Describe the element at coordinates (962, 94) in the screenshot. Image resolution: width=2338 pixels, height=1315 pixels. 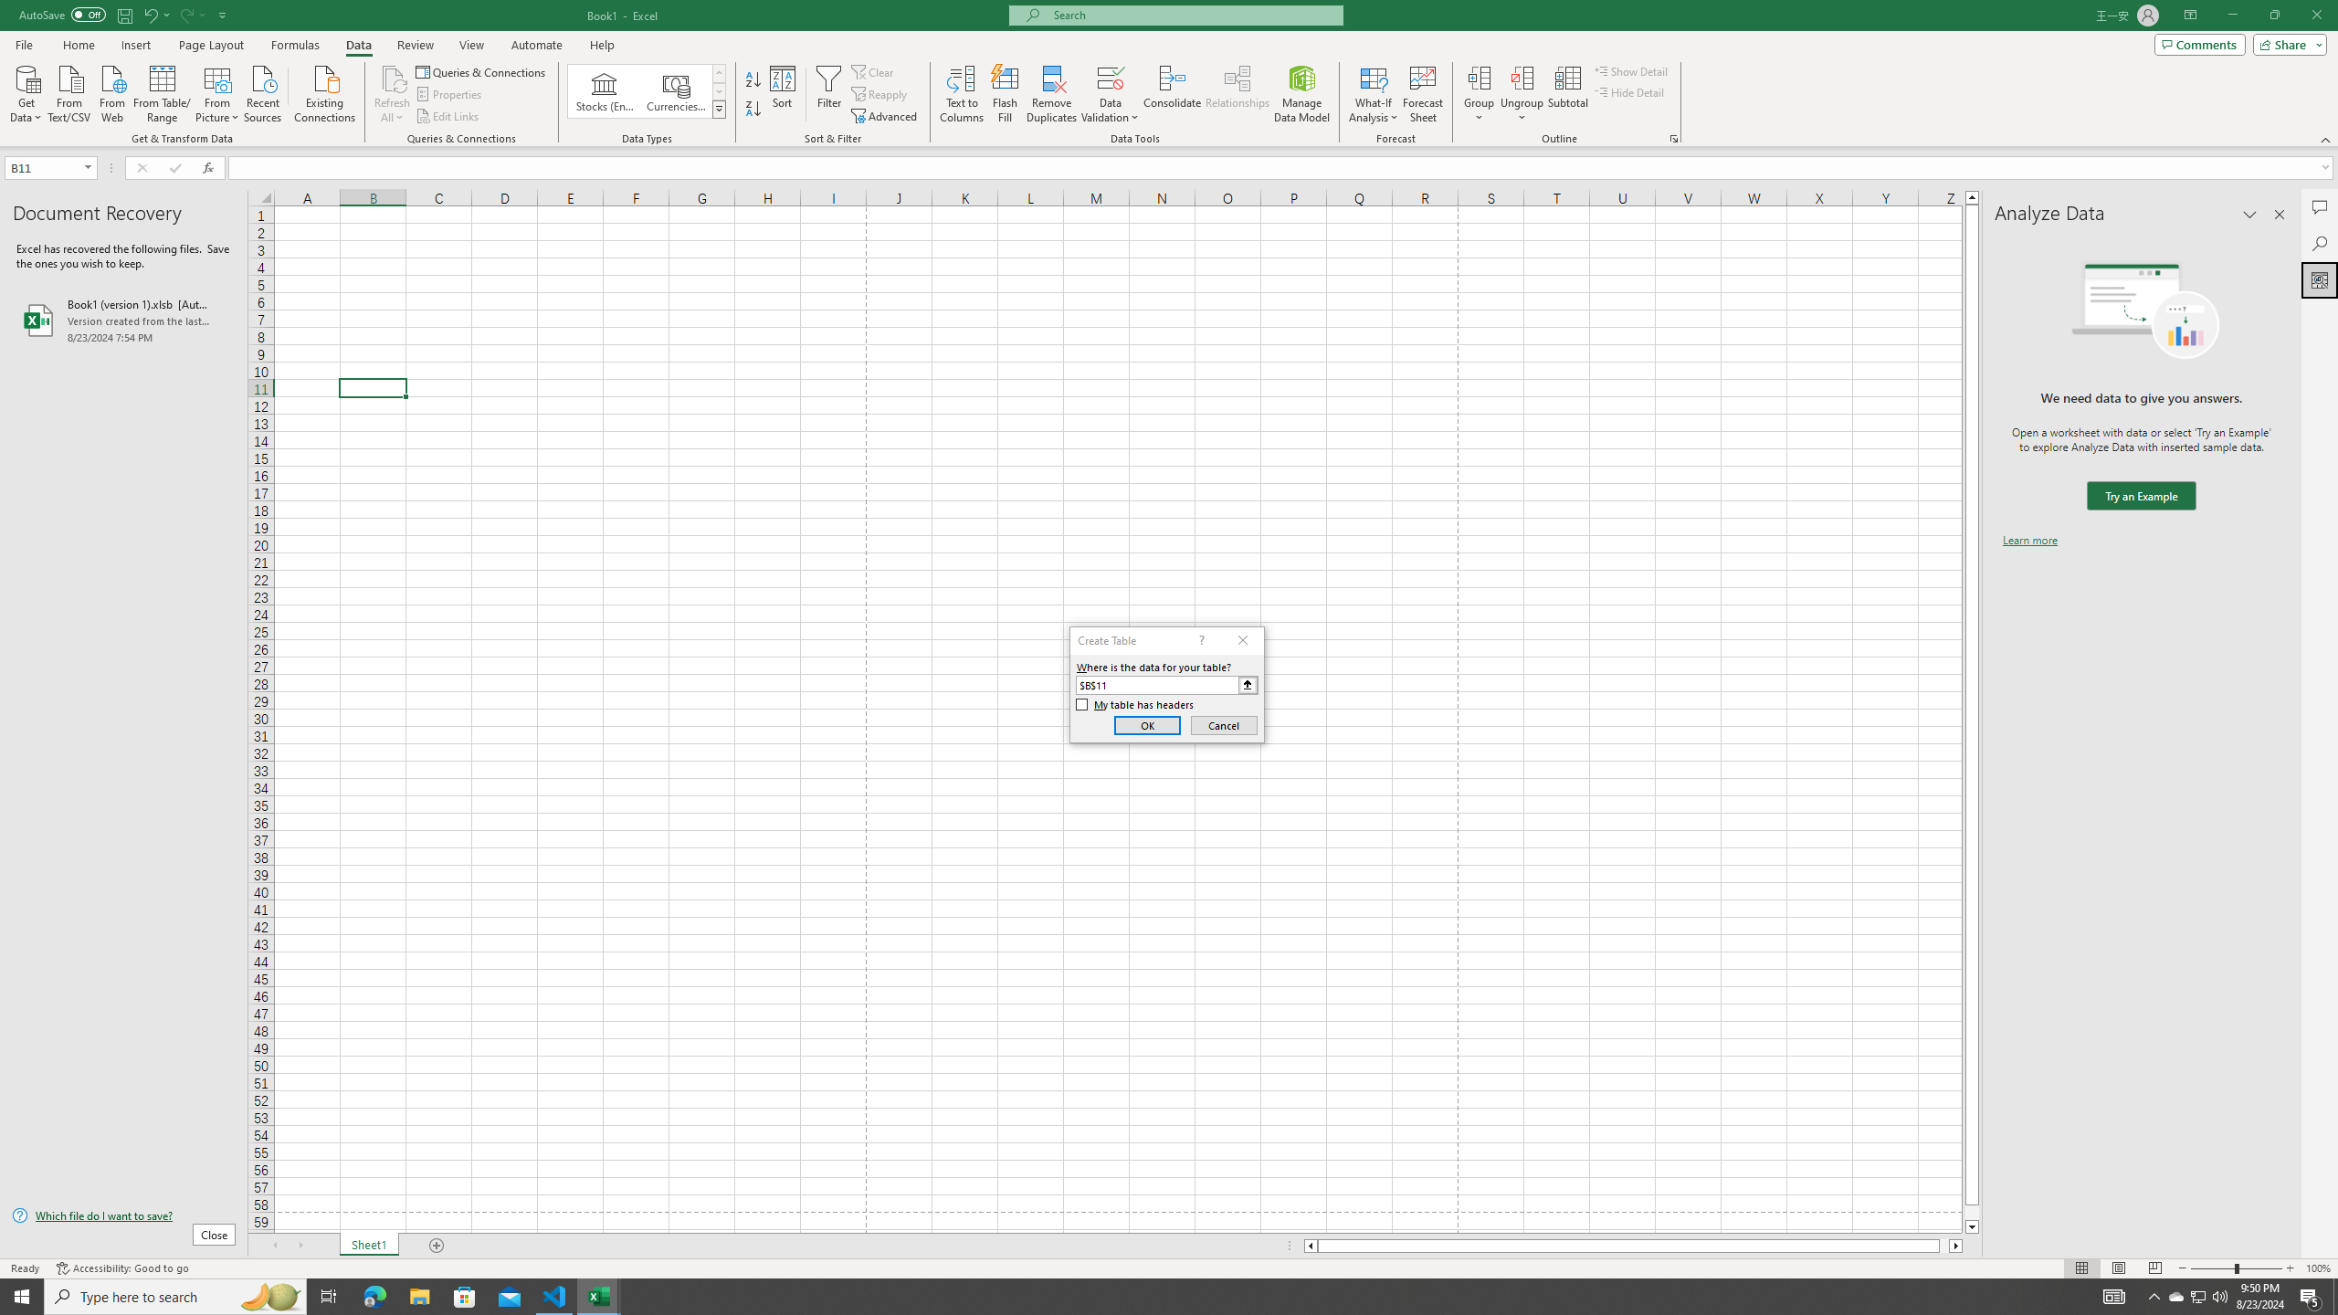
I see `Text to Columns...` at that location.